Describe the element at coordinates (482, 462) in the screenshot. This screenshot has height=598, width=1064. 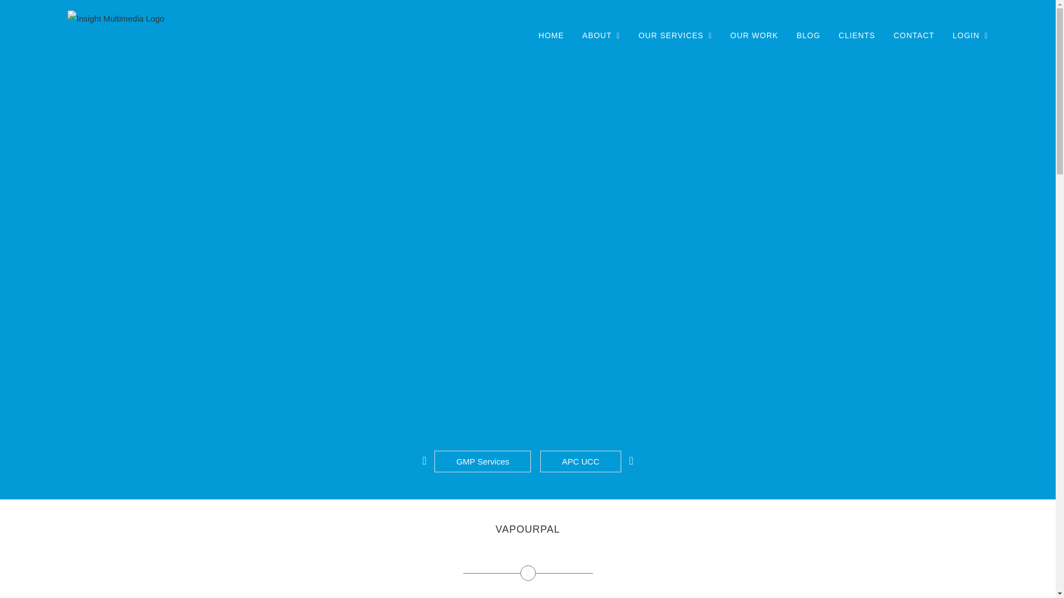
I see `GMP Services` at that location.